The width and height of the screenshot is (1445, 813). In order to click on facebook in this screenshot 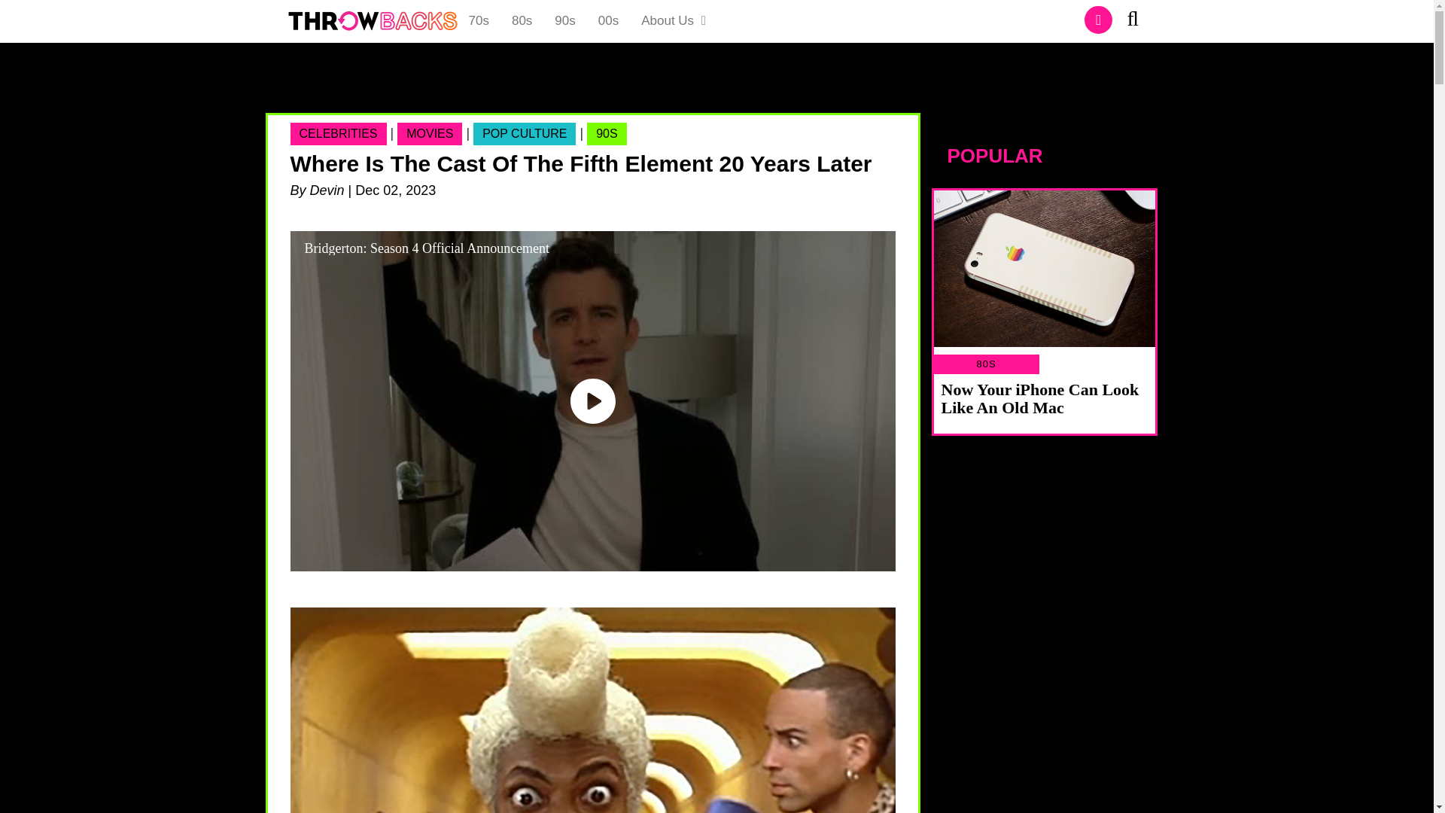, I will do `click(1099, 20)`.